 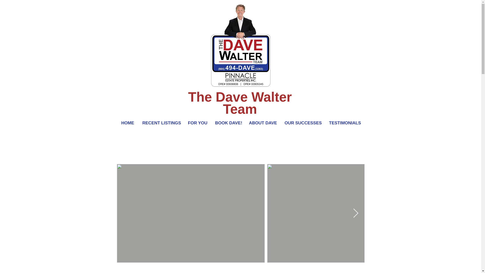 What do you see at coordinates (127, 123) in the screenshot?
I see `HOME` at bounding box center [127, 123].